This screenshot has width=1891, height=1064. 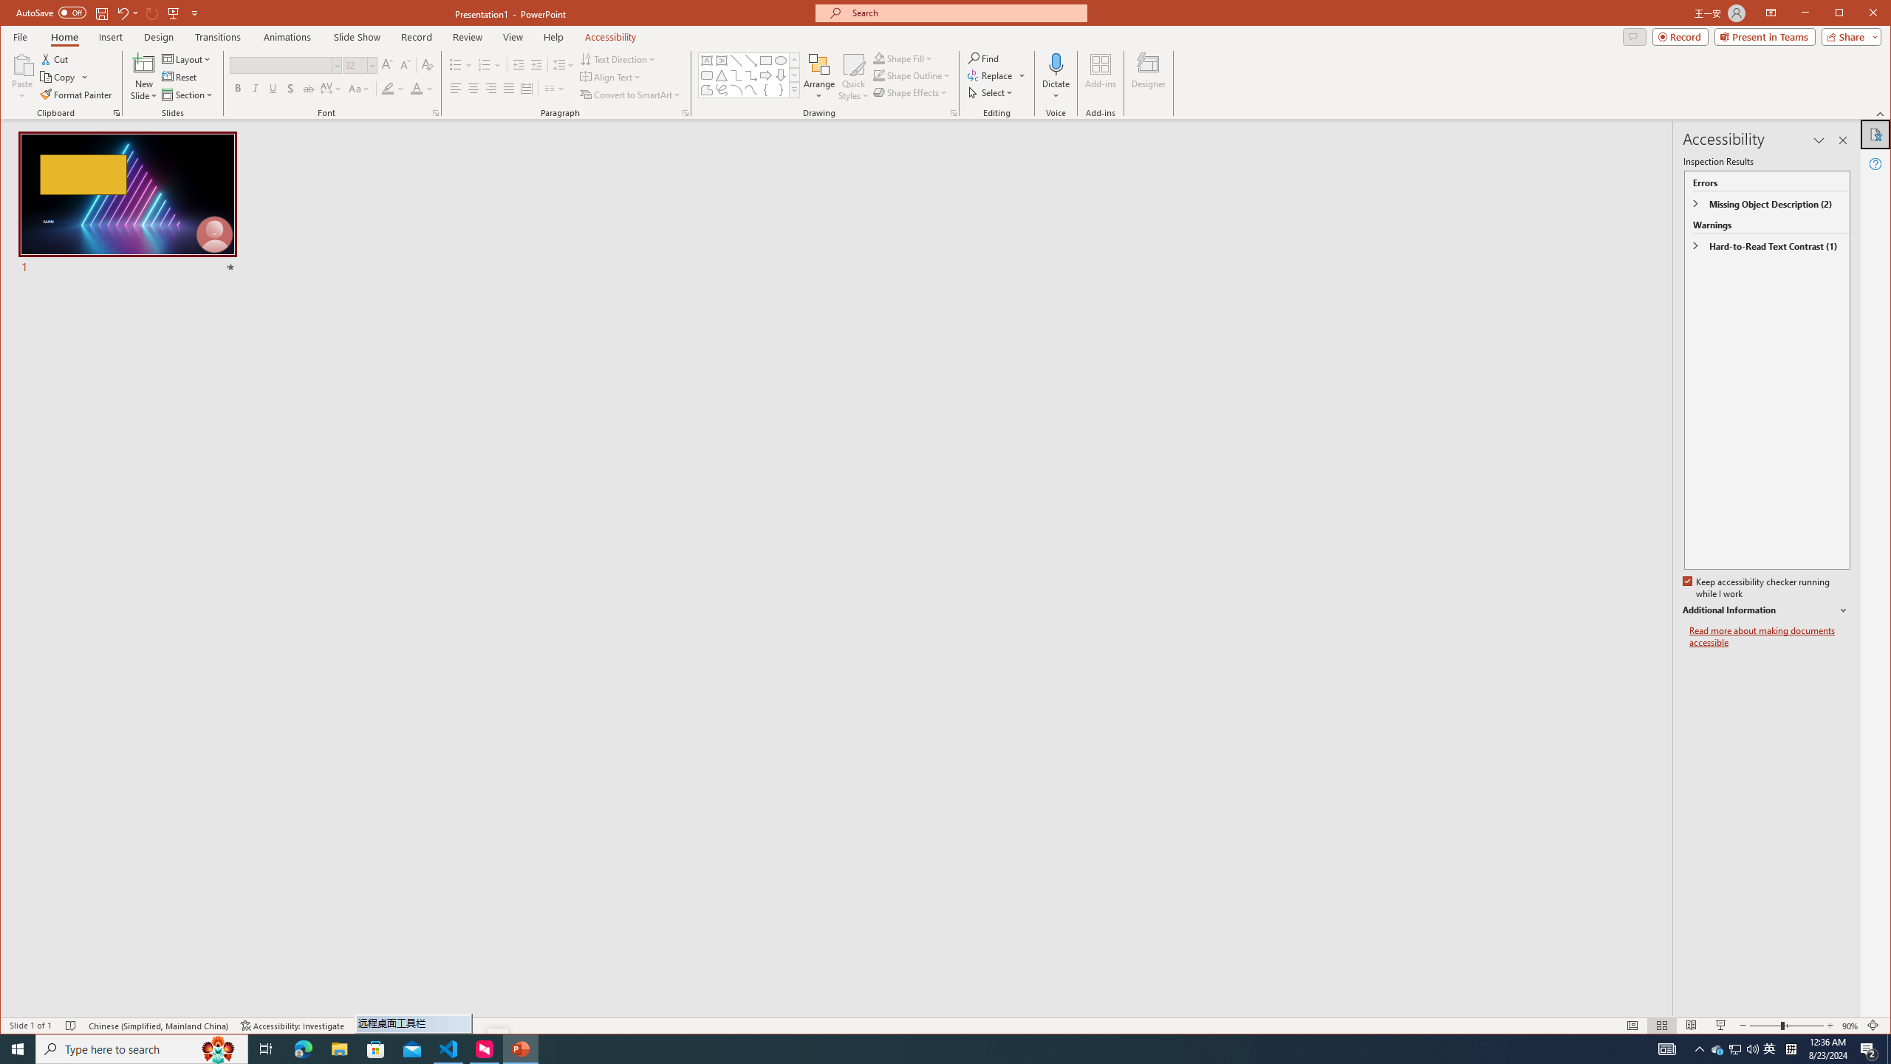 I want to click on Text Highlight Color, so click(x=393, y=89).